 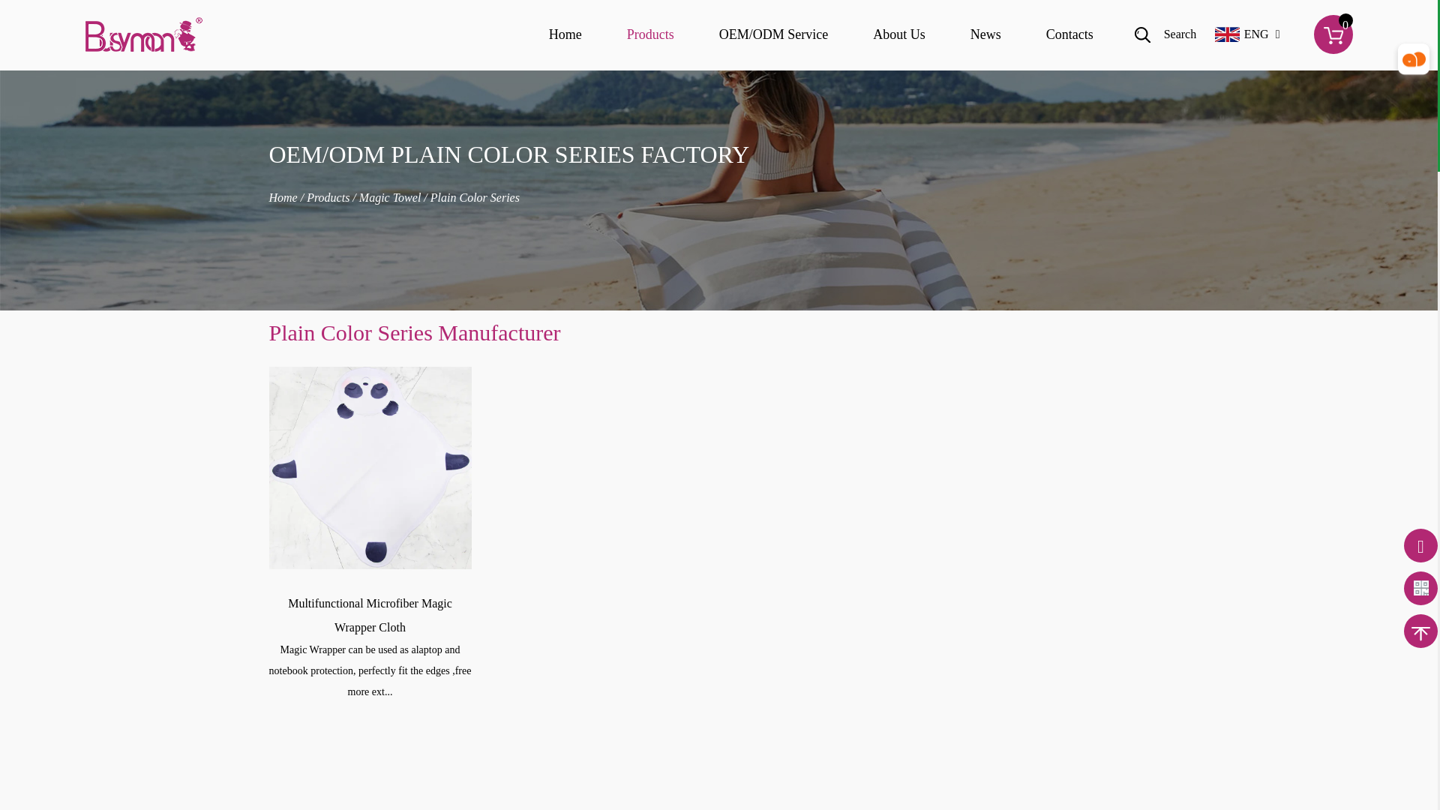 I want to click on About Us, so click(x=898, y=34).